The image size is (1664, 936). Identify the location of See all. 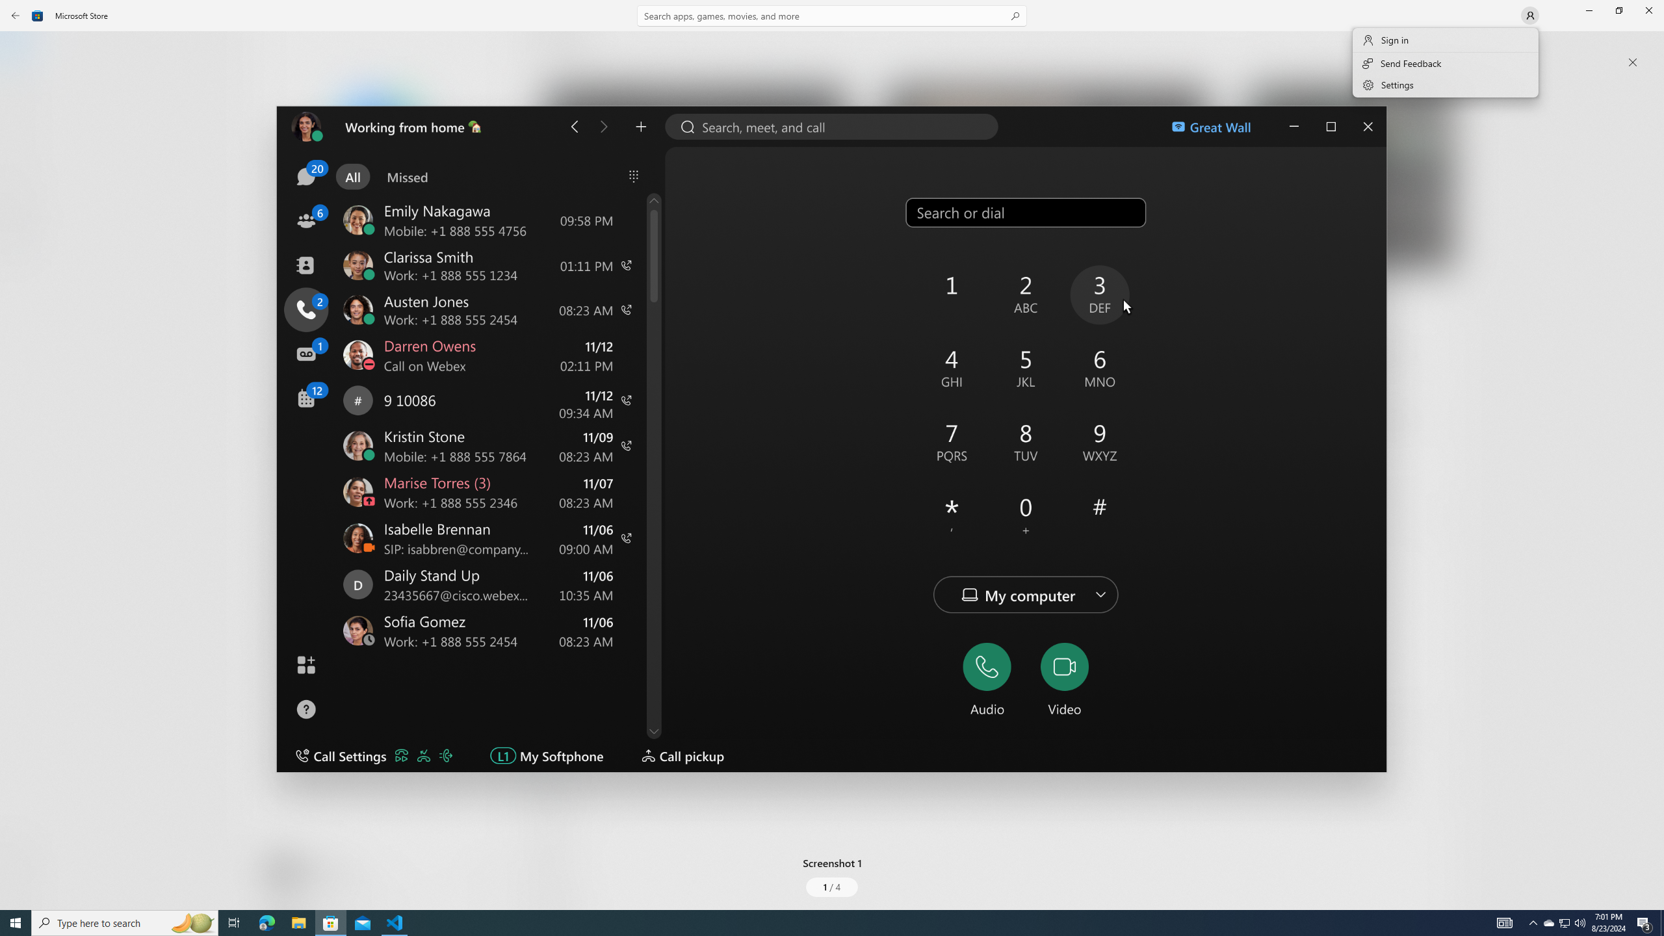
(1433, 47).